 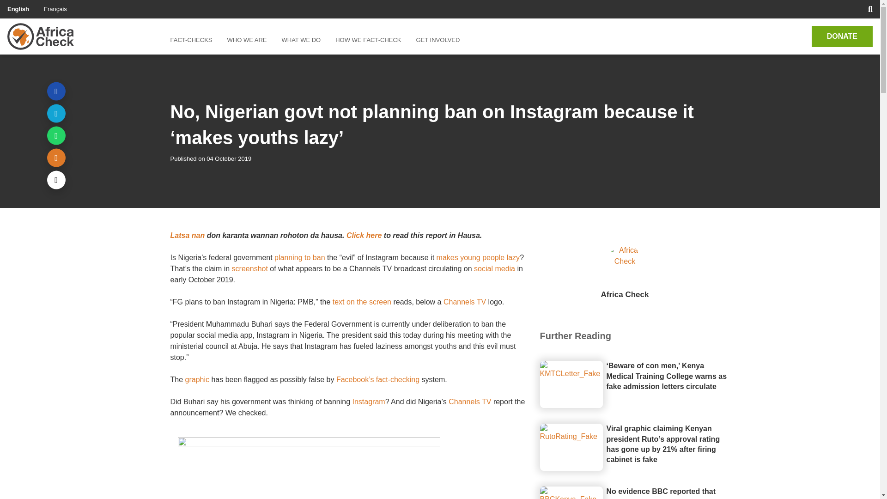 I want to click on FACT-CHECKS, so click(x=194, y=40).